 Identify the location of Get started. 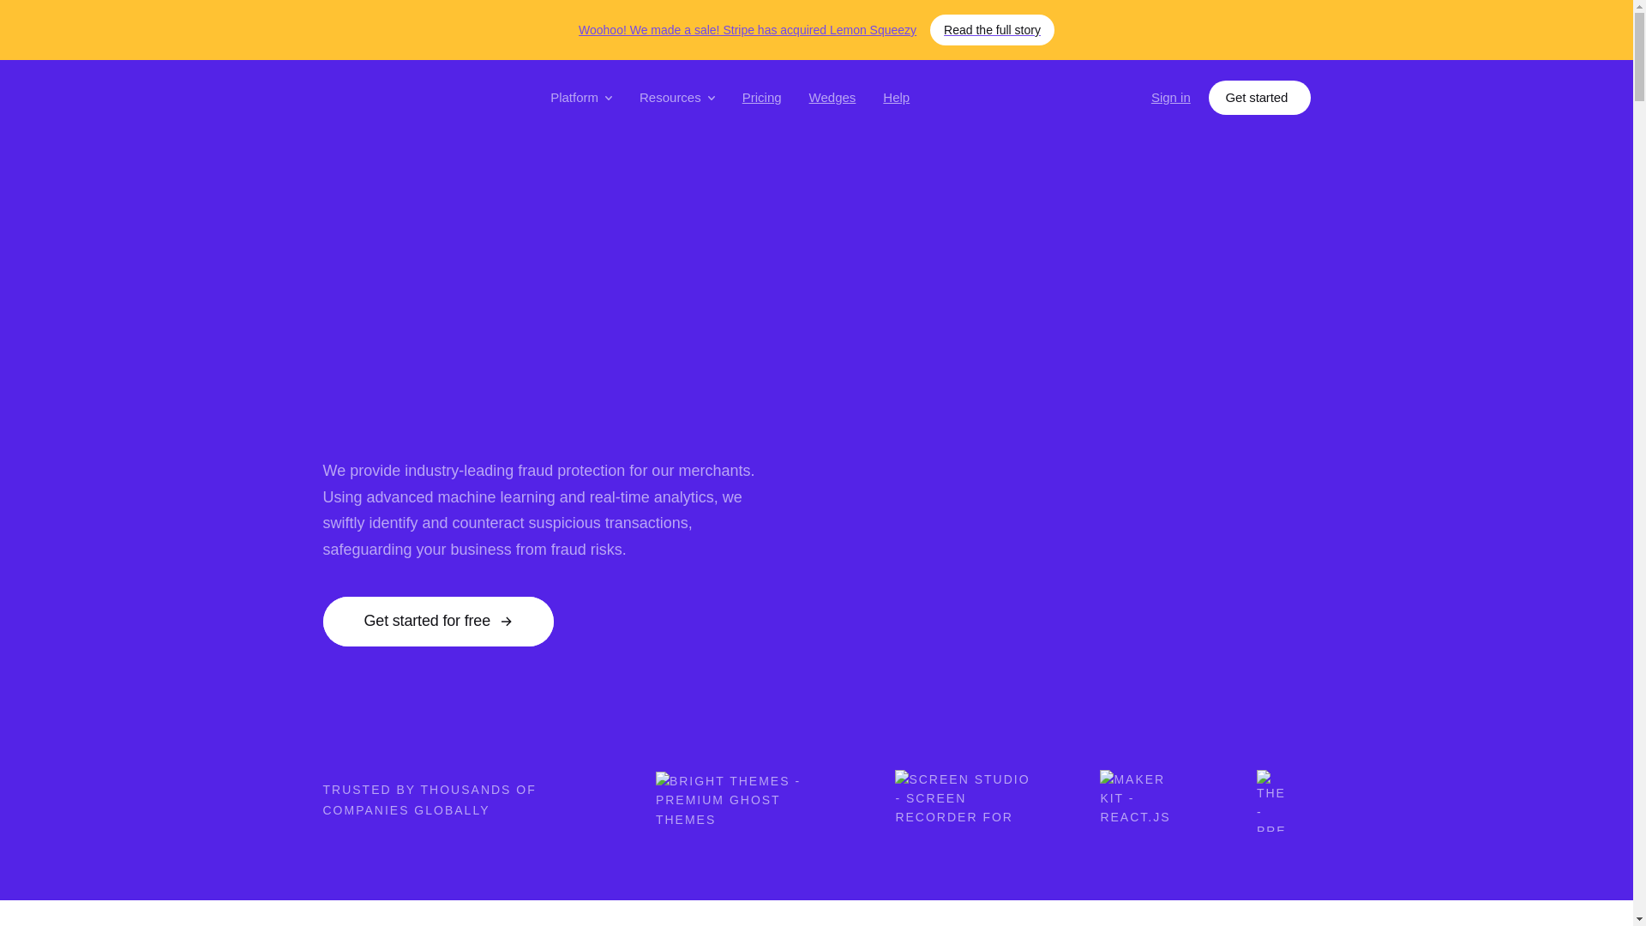
(1259, 97).